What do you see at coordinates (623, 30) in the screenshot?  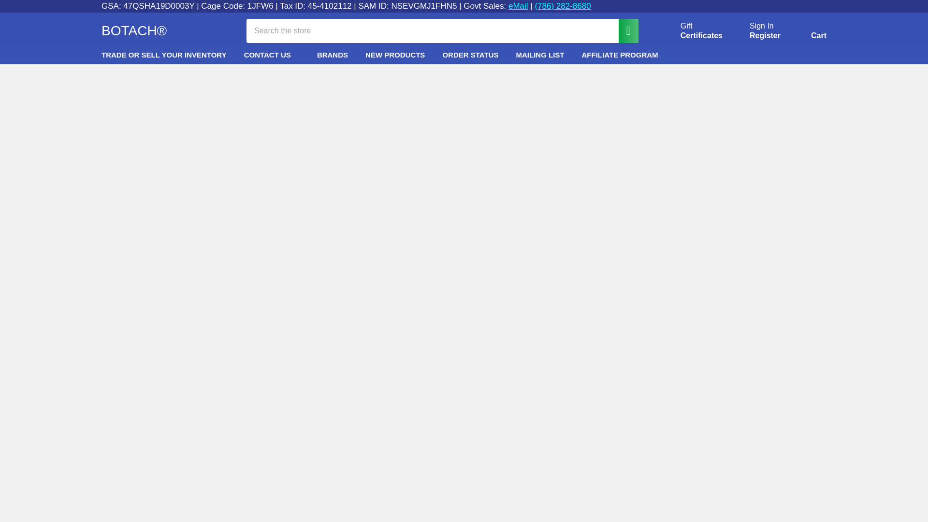 I see `Search` at bounding box center [623, 30].